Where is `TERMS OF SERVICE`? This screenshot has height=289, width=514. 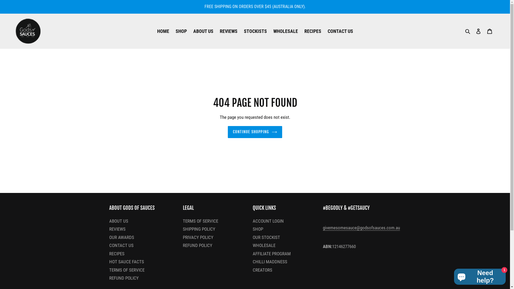
TERMS OF SERVICE is located at coordinates (127, 270).